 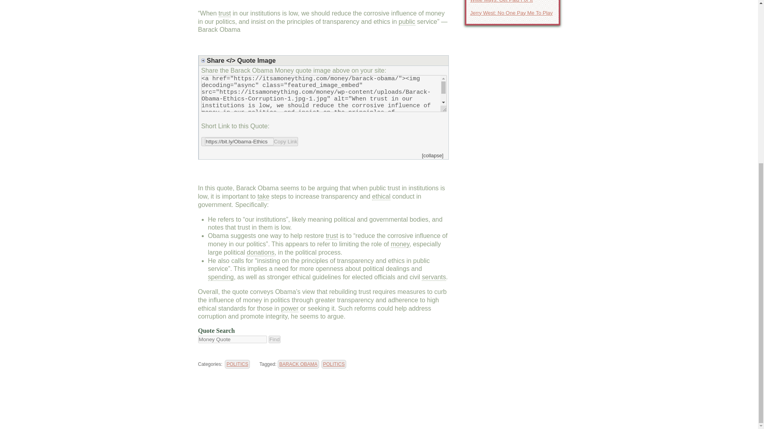 I want to click on Find, so click(x=275, y=339).